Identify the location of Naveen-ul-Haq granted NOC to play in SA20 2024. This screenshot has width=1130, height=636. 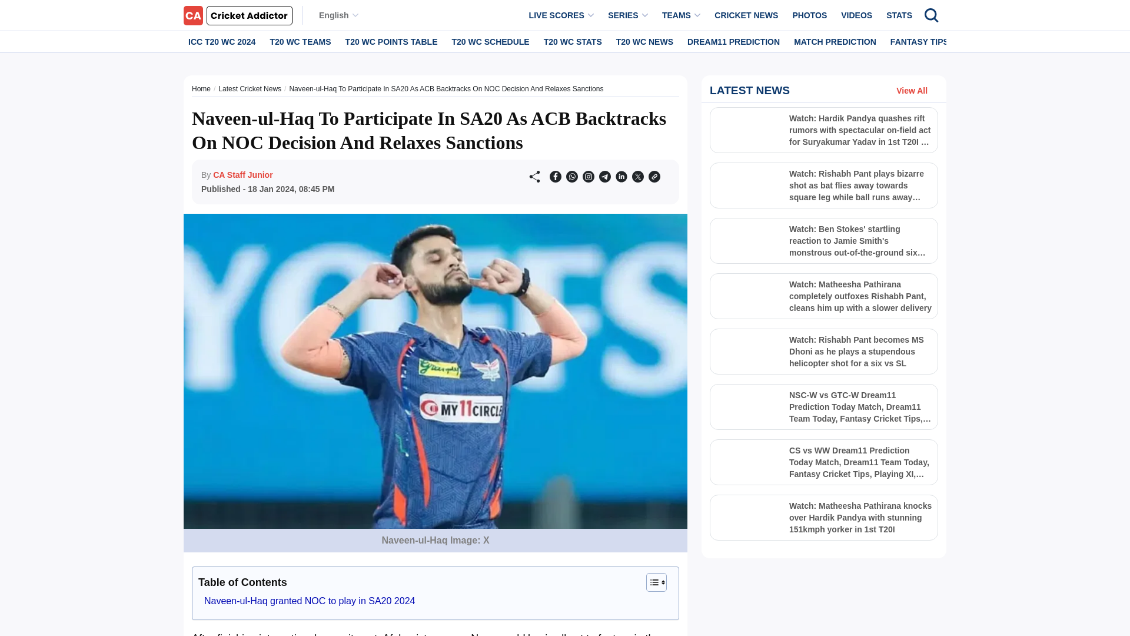
(310, 601).